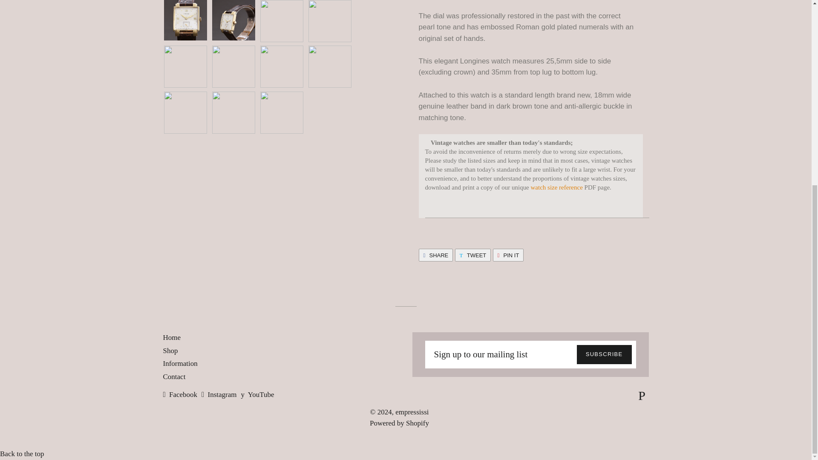 The width and height of the screenshot is (818, 460). Describe the element at coordinates (435, 255) in the screenshot. I see `Share on Facebook` at that location.